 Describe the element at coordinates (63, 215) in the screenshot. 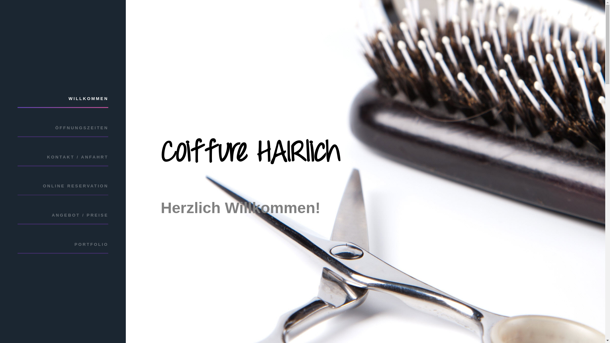

I see `ANGEBOT / PREISE` at that location.